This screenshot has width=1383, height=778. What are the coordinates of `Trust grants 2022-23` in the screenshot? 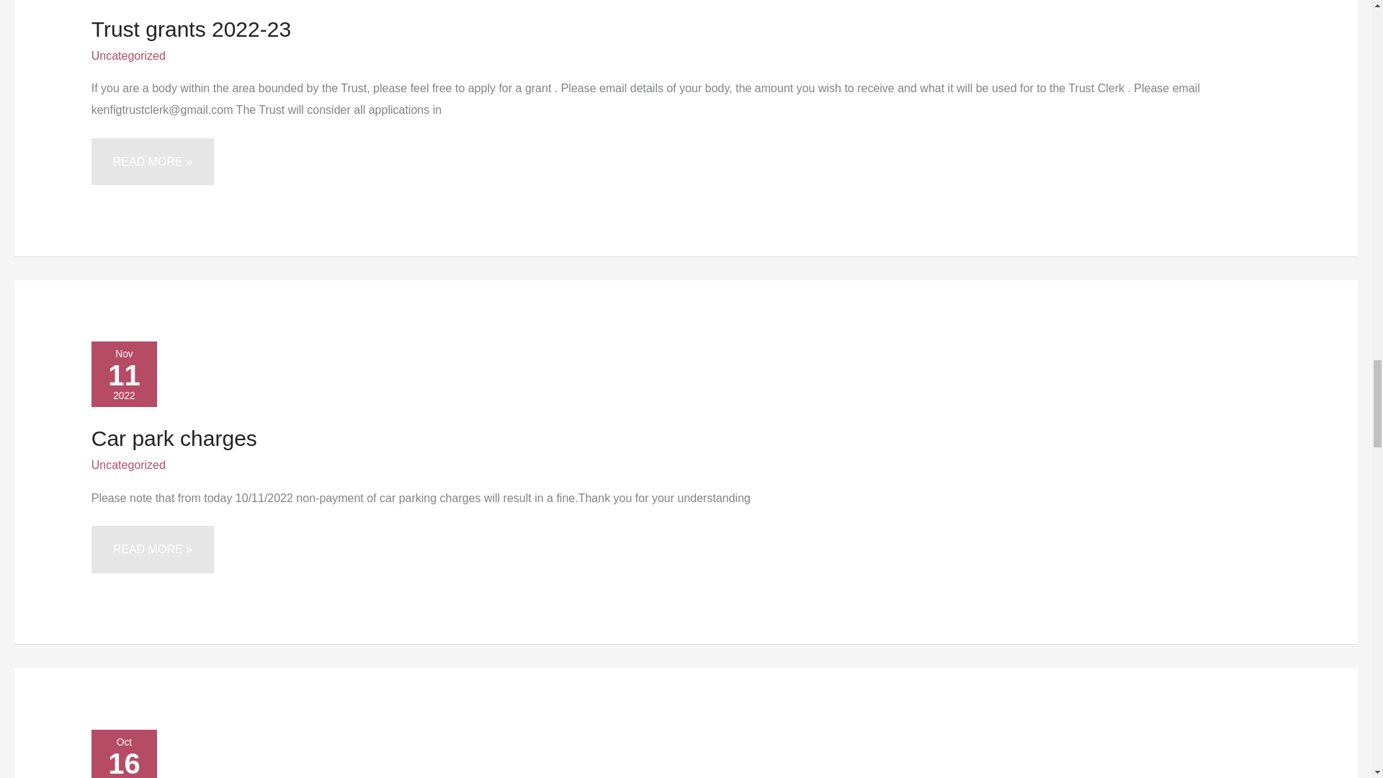 It's located at (190, 29).